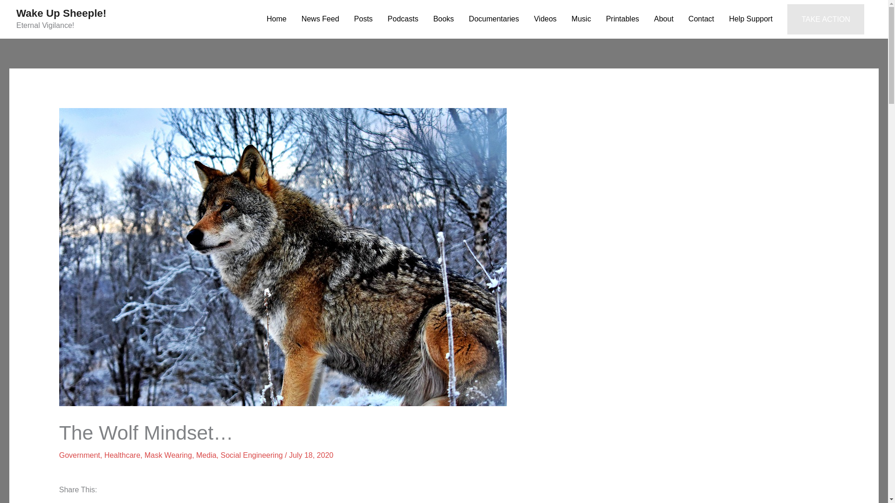 This screenshot has height=503, width=895. What do you see at coordinates (494, 19) in the screenshot?
I see `Documentaries` at bounding box center [494, 19].